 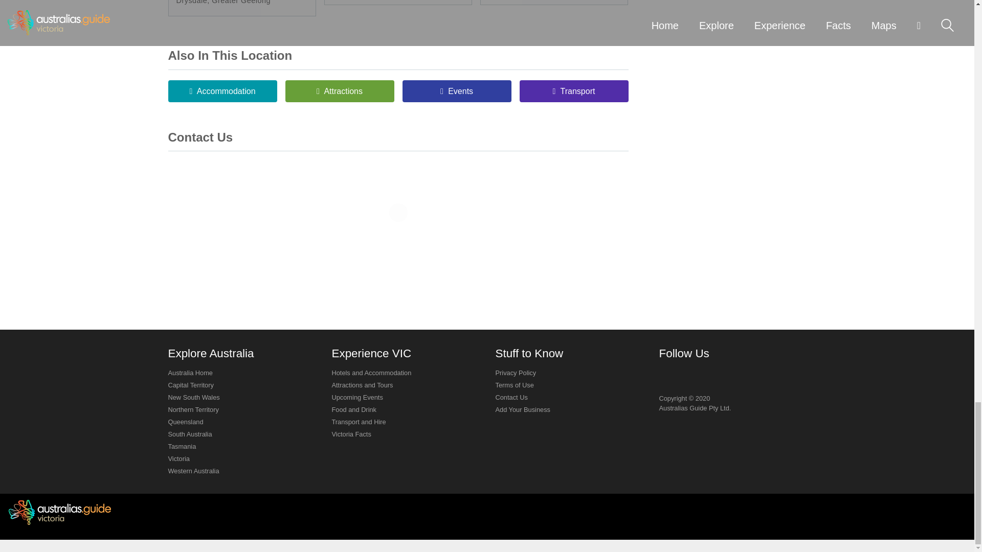 What do you see at coordinates (222, 91) in the screenshot?
I see `Accommodation` at bounding box center [222, 91].